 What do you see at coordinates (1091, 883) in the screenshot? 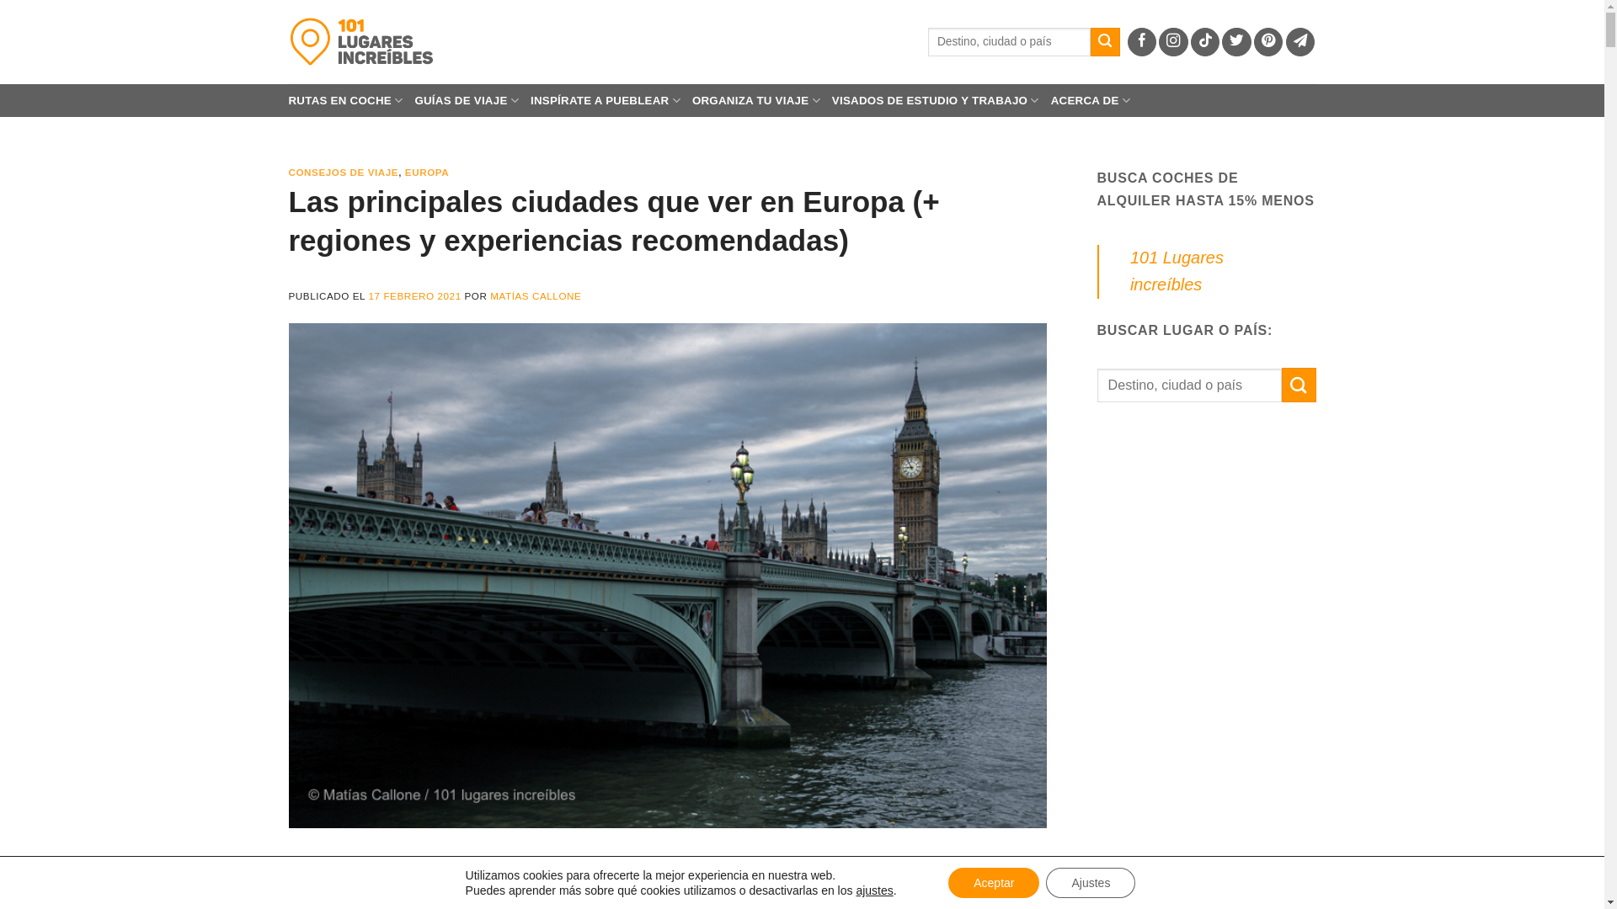
I see `Ajustes` at bounding box center [1091, 883].